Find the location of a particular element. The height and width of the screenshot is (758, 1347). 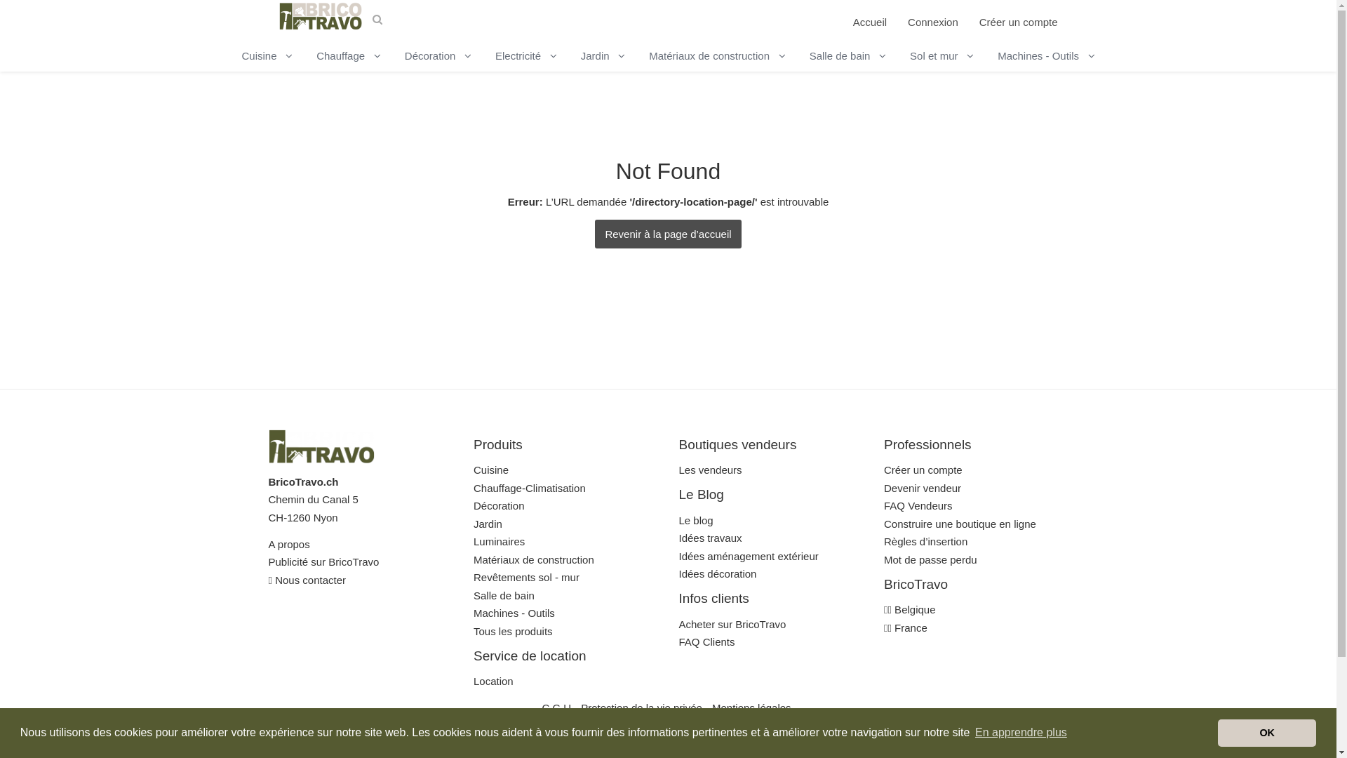

En apprendre plus is located at coordinates (1021, 733).